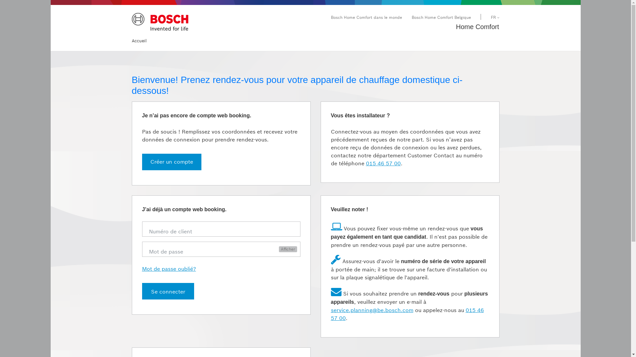 The height and width of the screenshot is (357, 636). Describe the element at coordinates (383, 163) in the screenshot. I see `015 46 57 00` at that location.